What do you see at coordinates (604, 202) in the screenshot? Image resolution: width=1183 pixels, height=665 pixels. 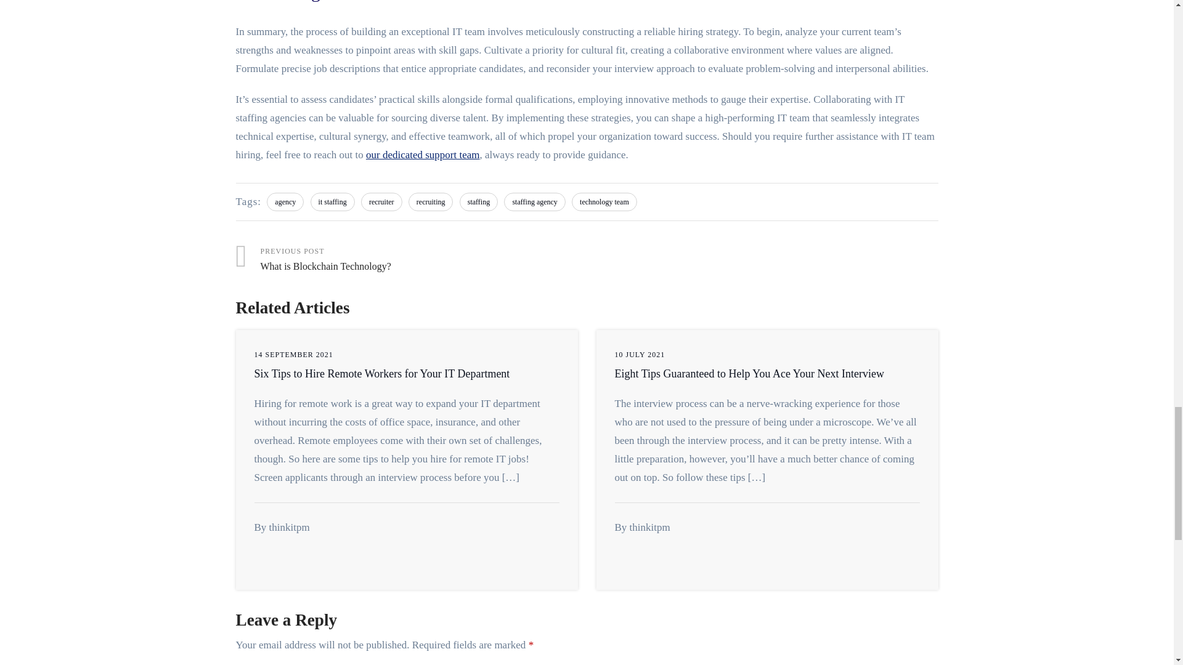 I see `technology team` at bounding box center [604, 202].